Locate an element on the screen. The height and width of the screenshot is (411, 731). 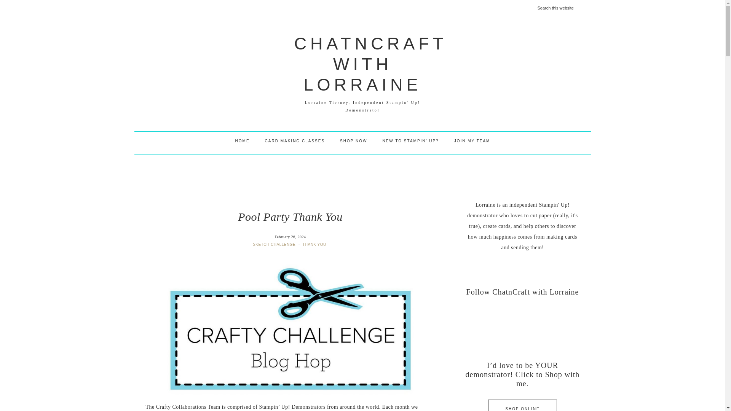
SHOP NOW is located at coordinates (353, 141).